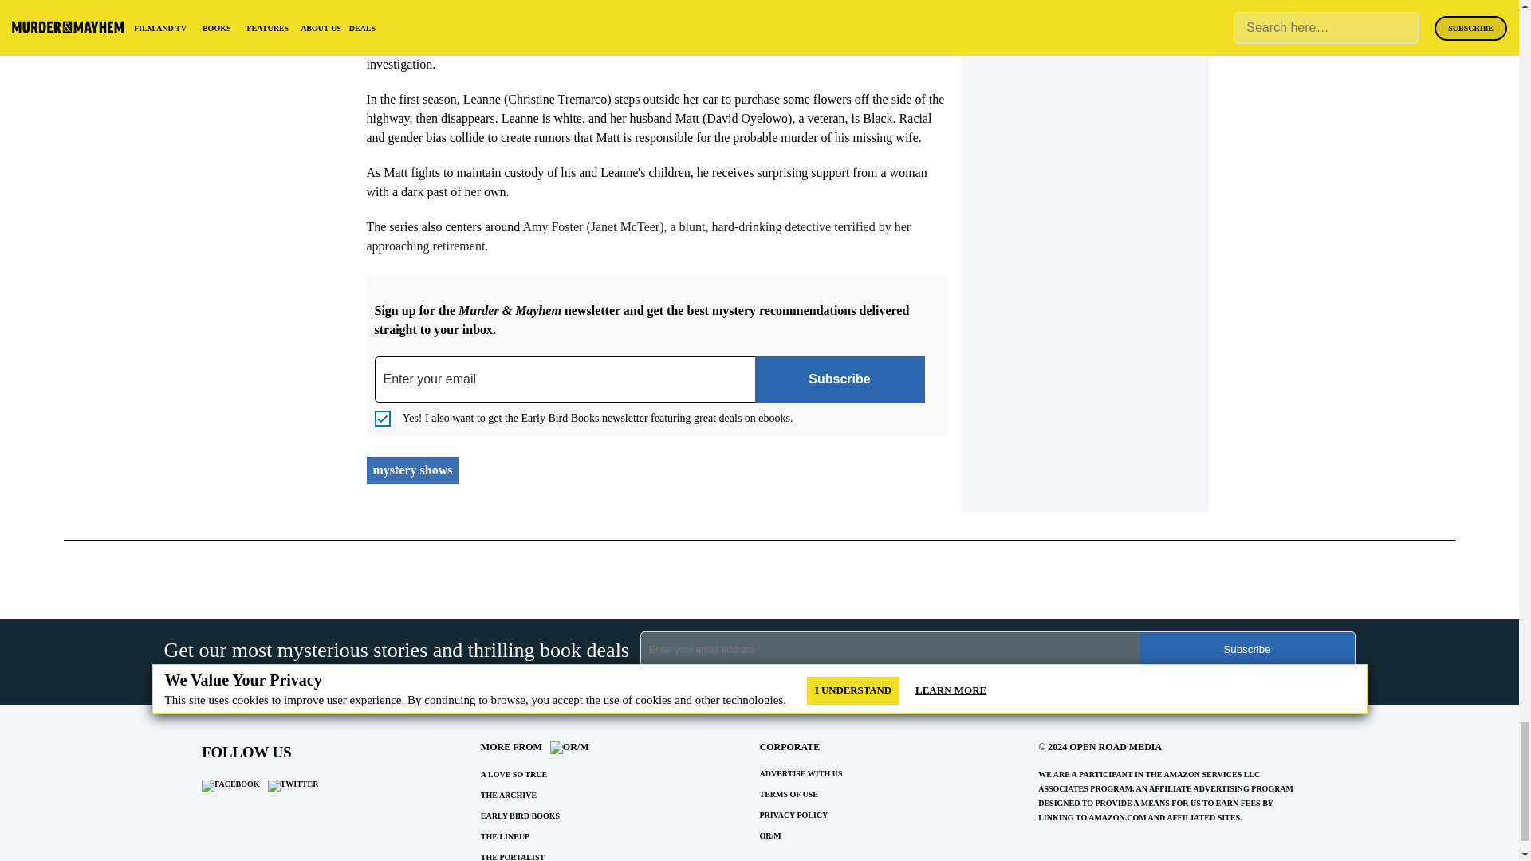  I want to click on Facebook, so click(230, 786).